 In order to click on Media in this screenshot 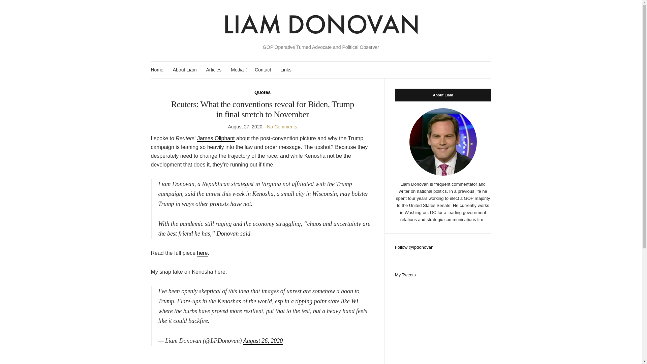, I will do `click(238, 70)`.